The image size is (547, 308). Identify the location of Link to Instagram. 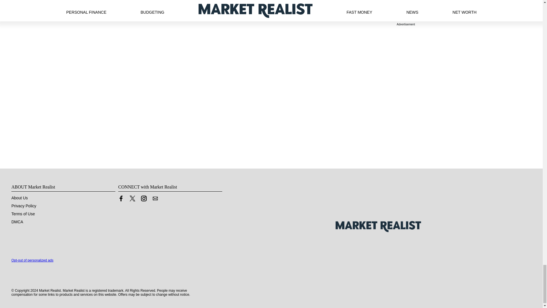
(144, 200).